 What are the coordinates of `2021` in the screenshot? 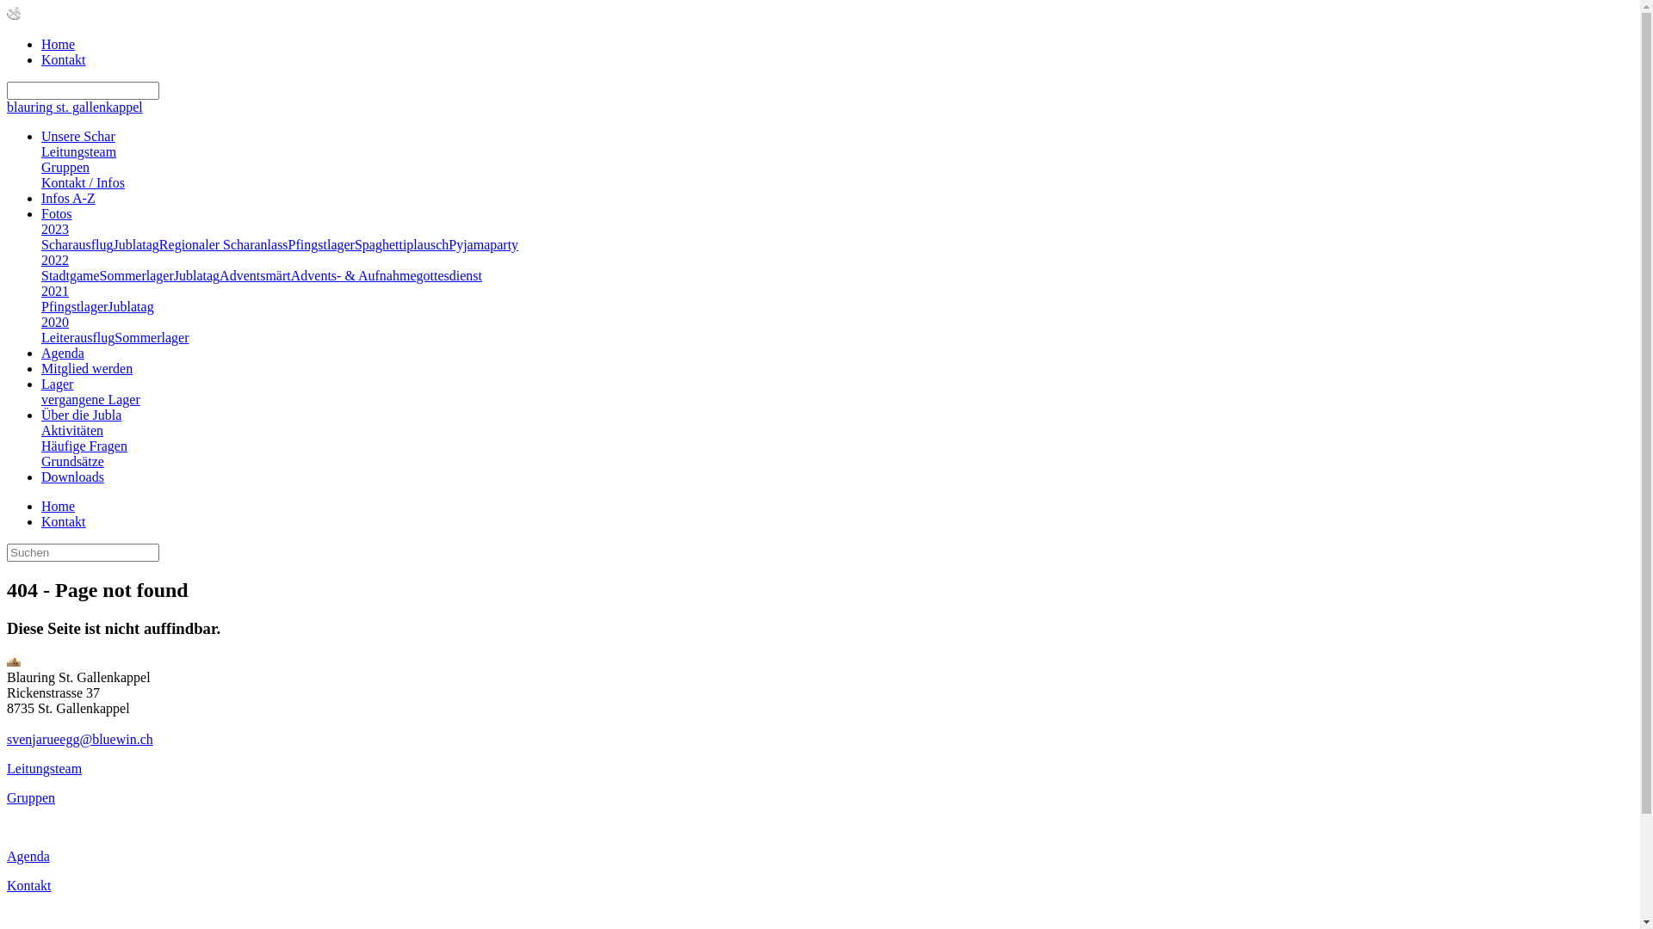 It's located at (55, 291).